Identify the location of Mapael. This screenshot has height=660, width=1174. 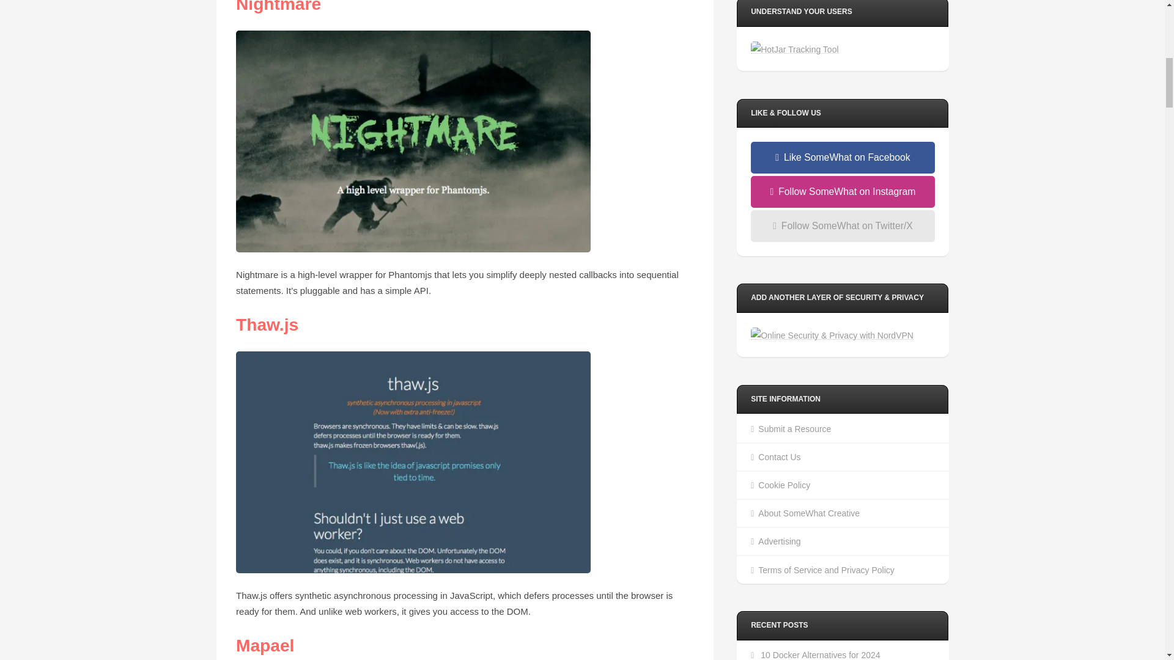
(265, 645).